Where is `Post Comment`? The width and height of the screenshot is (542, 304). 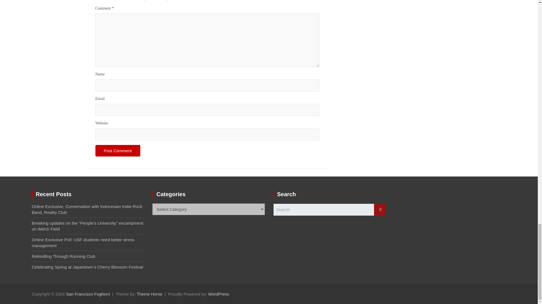
Post Comment is located at coordinates (118, 151).